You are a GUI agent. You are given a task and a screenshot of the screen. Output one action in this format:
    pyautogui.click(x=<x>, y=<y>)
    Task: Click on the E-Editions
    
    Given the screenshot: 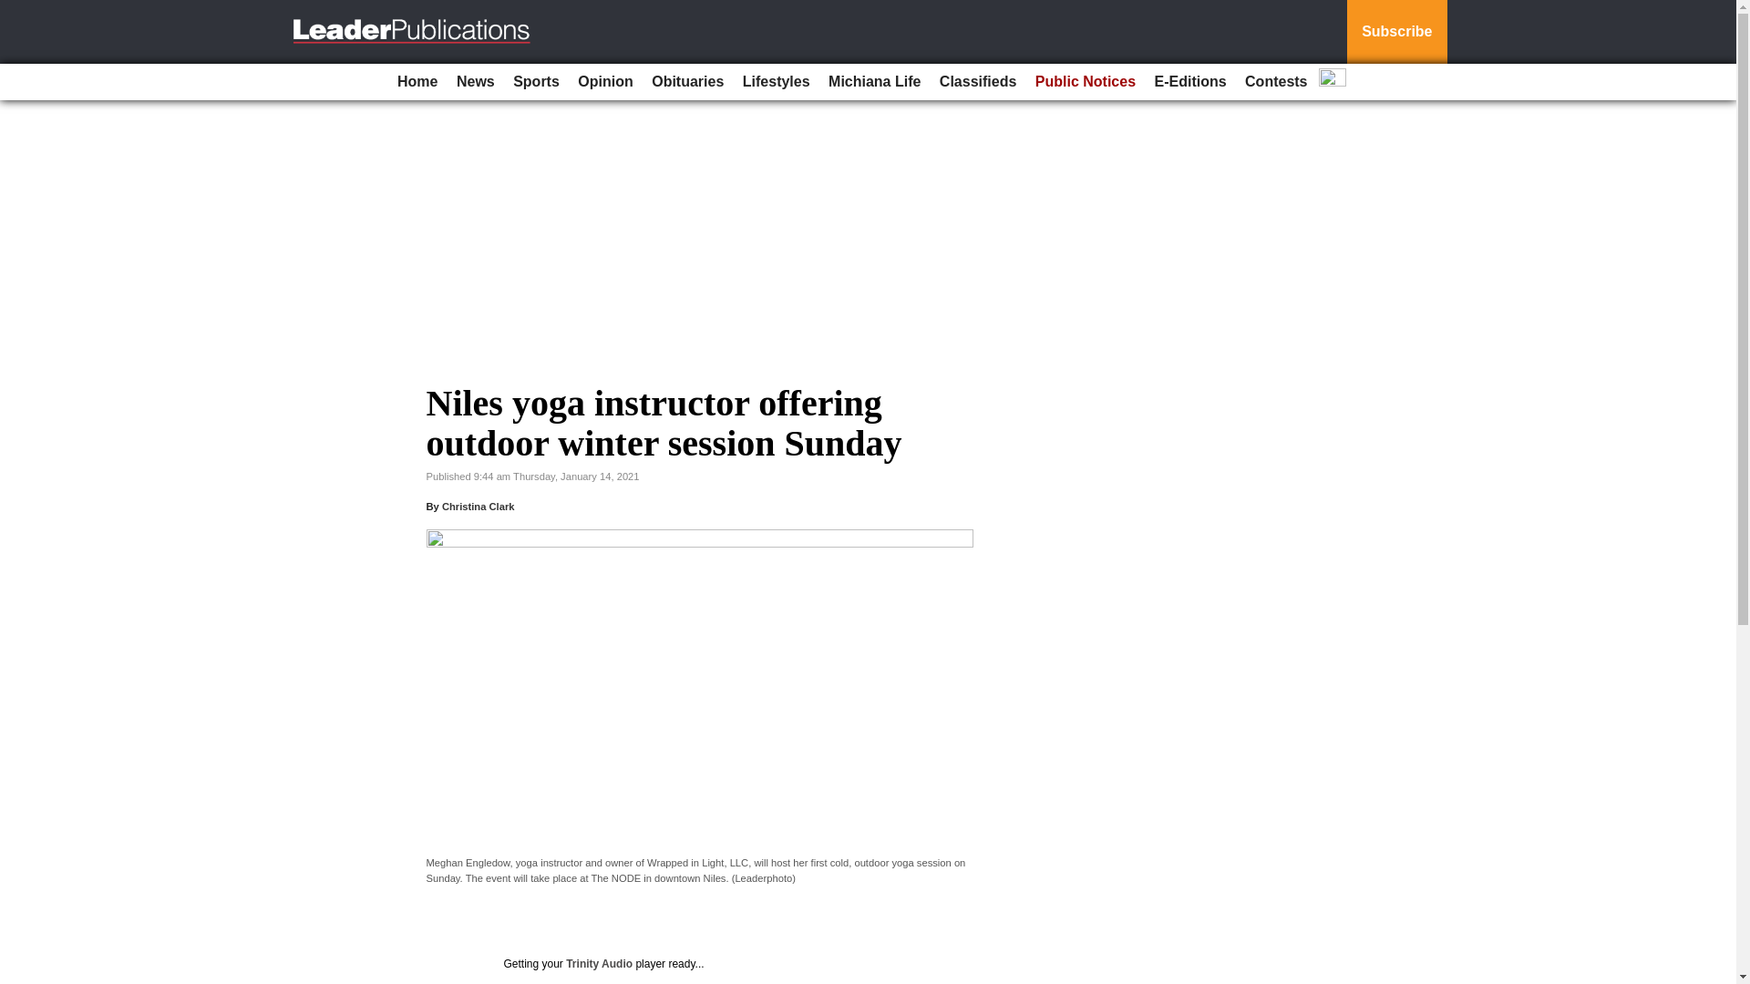 What is the action you would take?
    pyautogui.click(x=1189, y=82)
    